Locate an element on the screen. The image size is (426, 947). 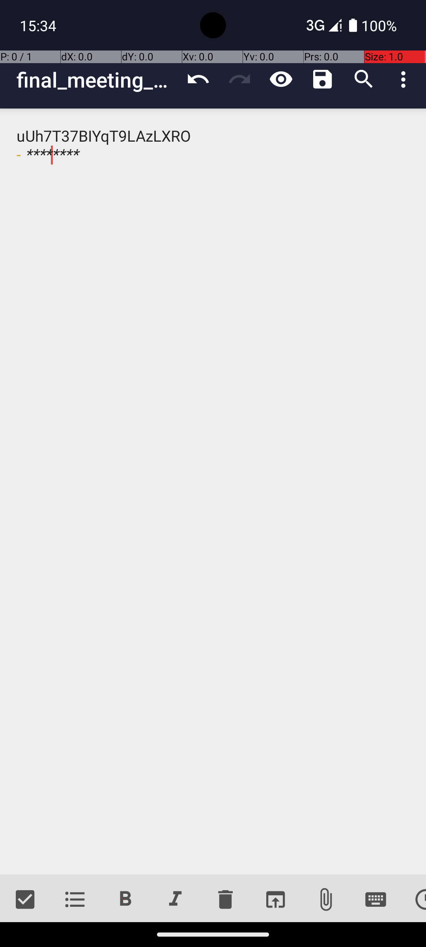
uUh7T37BIYqT9LAzLXRO
- ******** is located at coordinates (213, 492).